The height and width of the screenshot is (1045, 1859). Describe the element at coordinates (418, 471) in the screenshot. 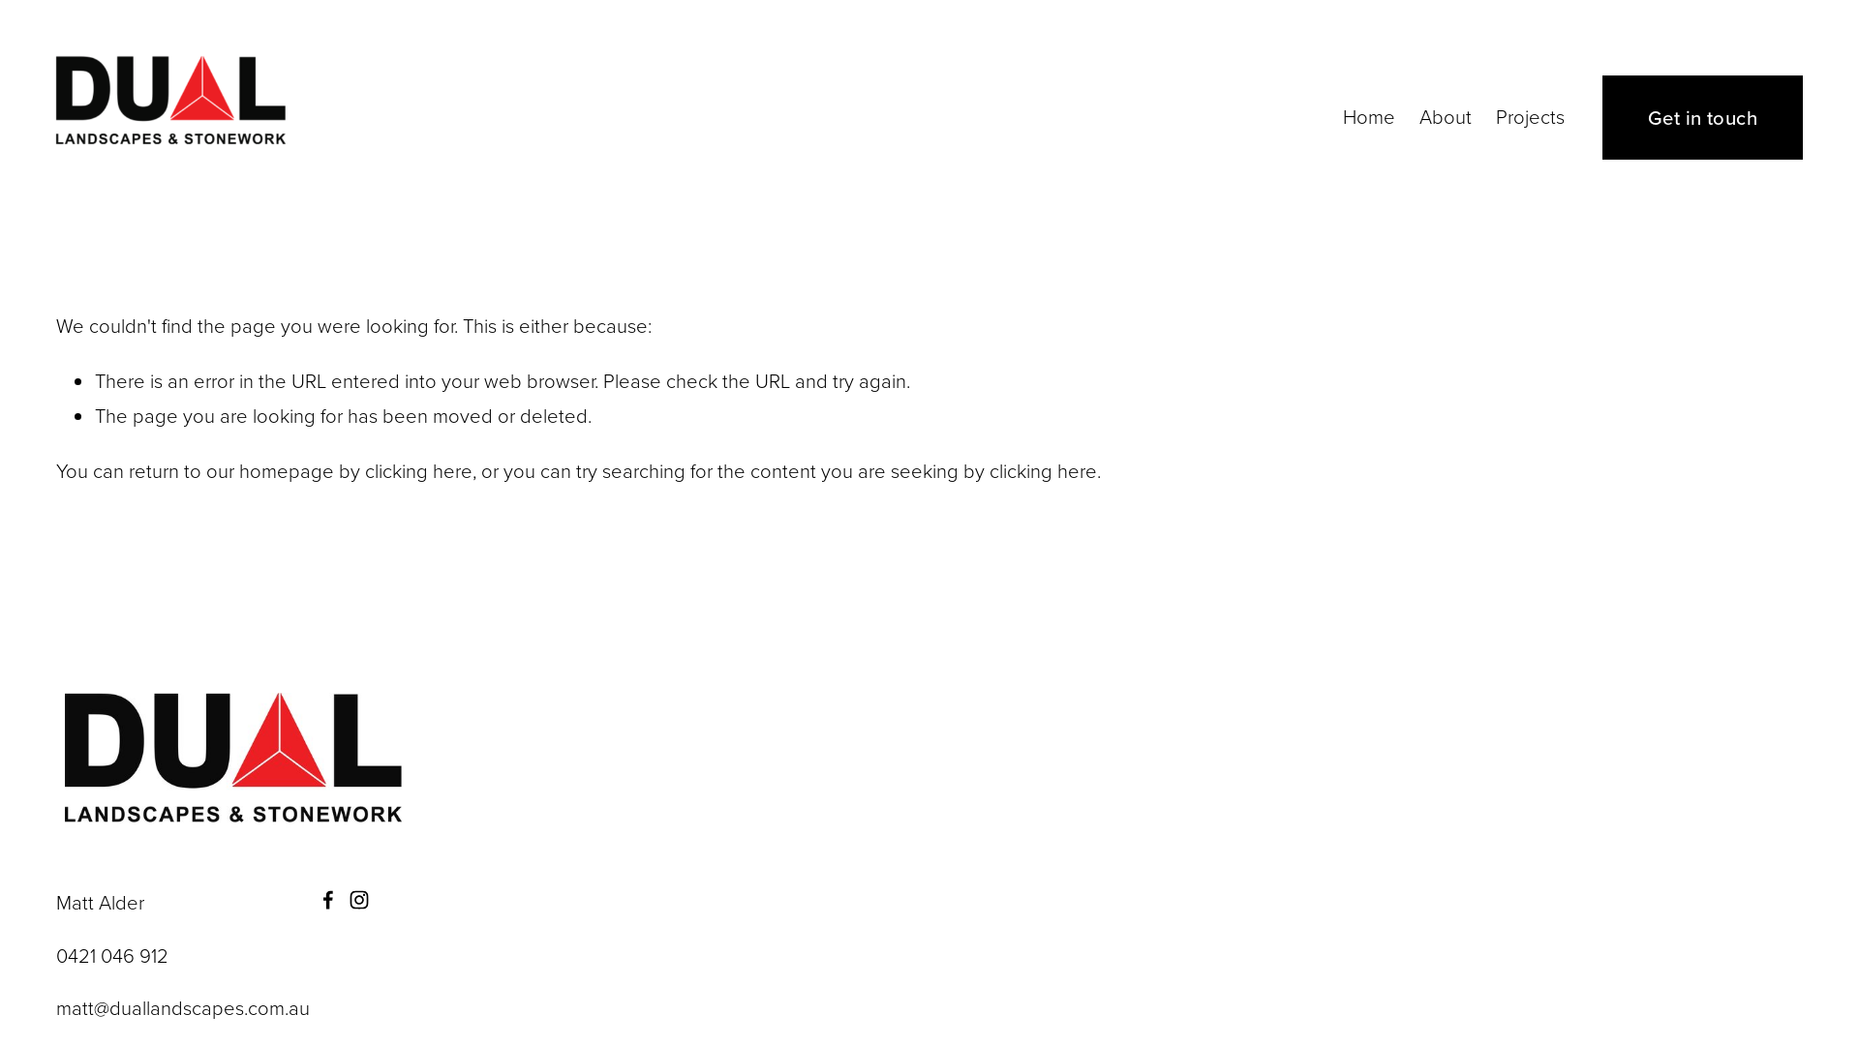

I see `clicking here` at that location.